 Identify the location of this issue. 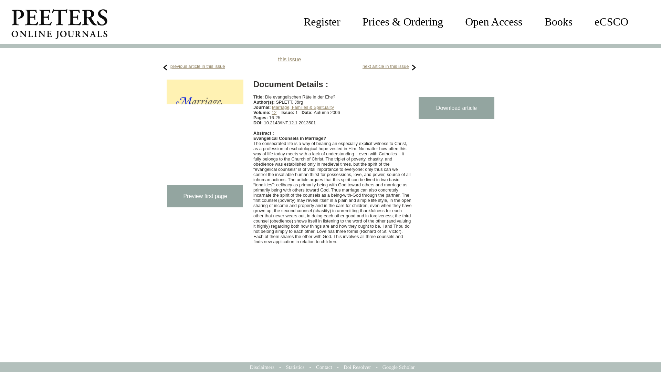
(290, 59).